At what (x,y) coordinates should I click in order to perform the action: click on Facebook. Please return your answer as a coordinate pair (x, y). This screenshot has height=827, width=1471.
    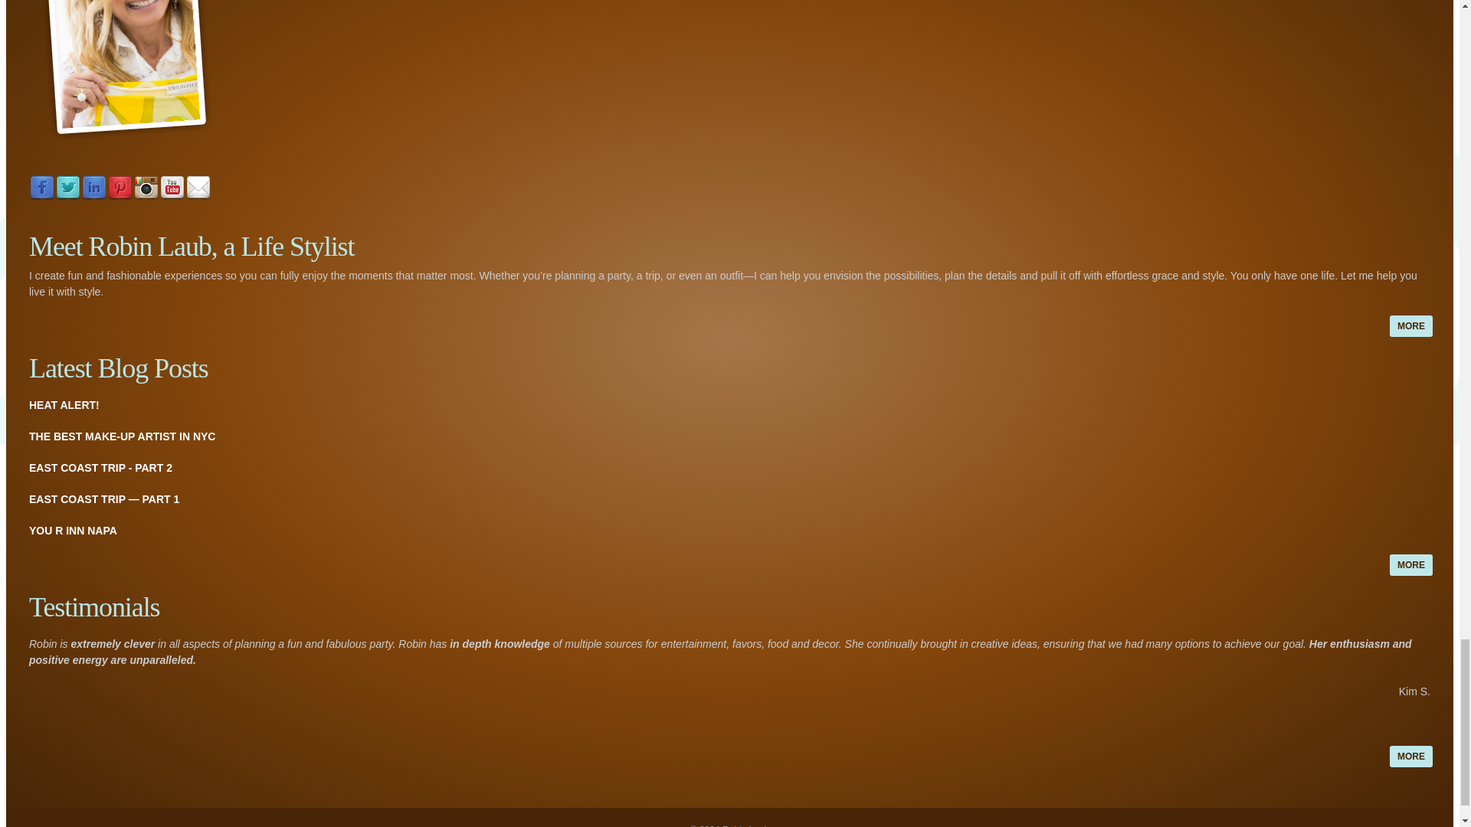
    Looking at the image, I should click on (41, 188).